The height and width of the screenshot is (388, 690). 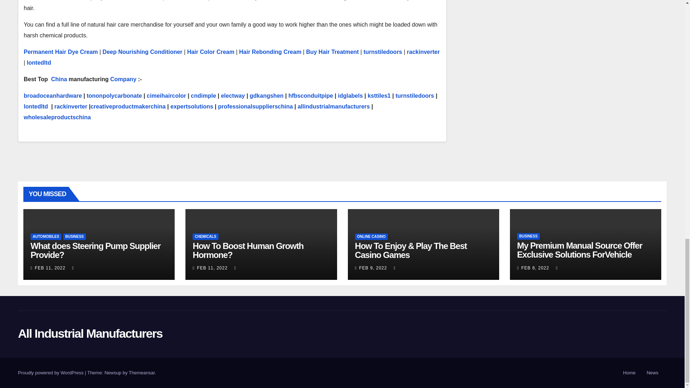 I want to click on China, so click(x=59, y=79).